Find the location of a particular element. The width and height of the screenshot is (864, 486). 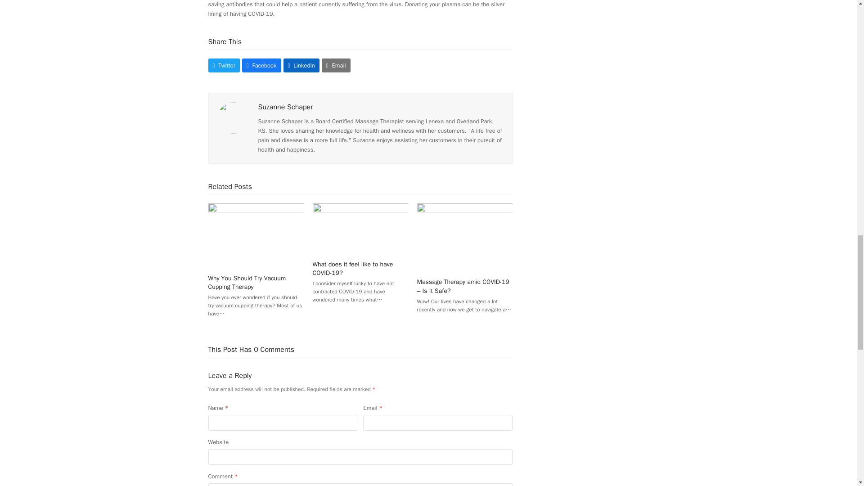

Visit Author Page is located at coordinates (233, 117).